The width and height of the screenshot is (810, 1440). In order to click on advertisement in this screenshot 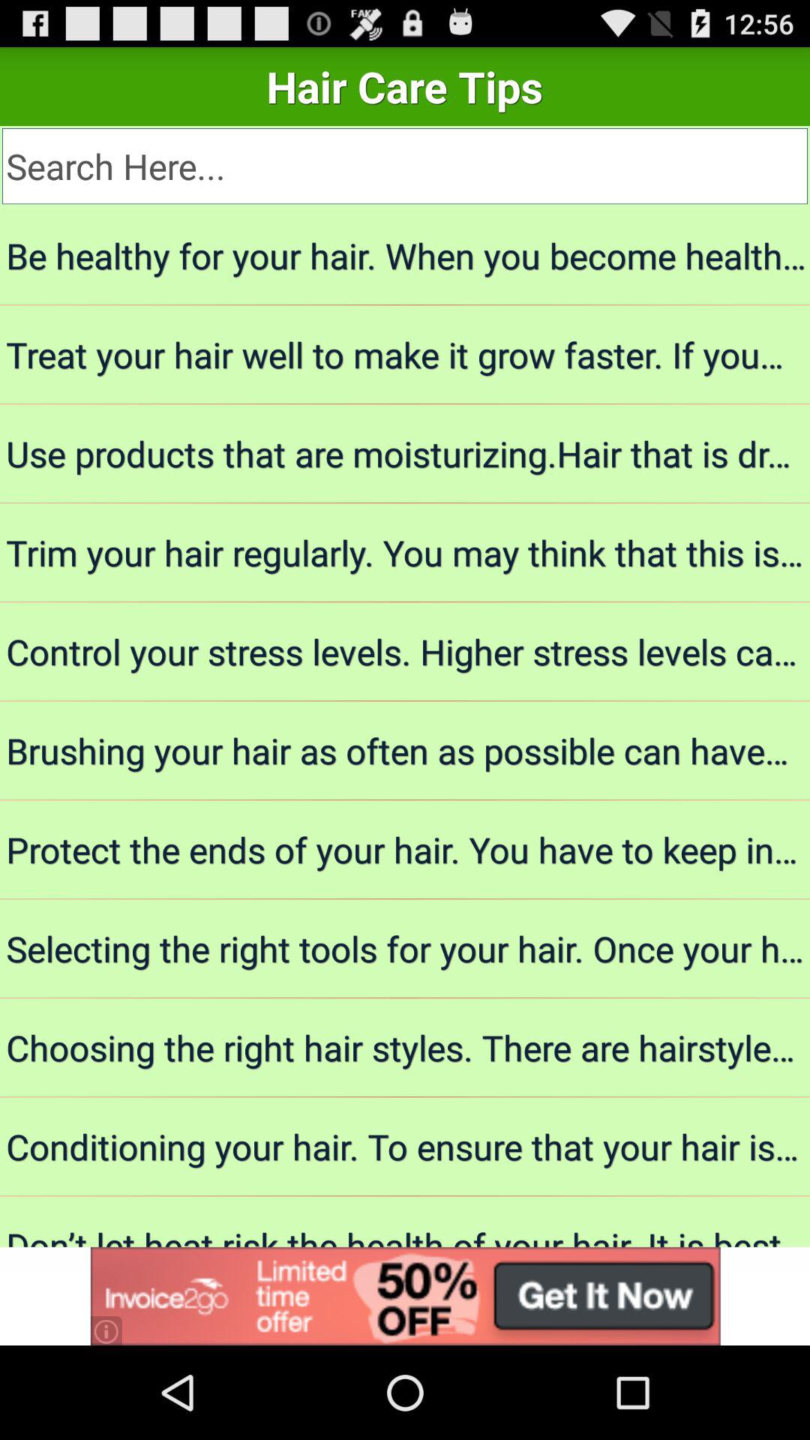, I will do `click(405, 1296)`.